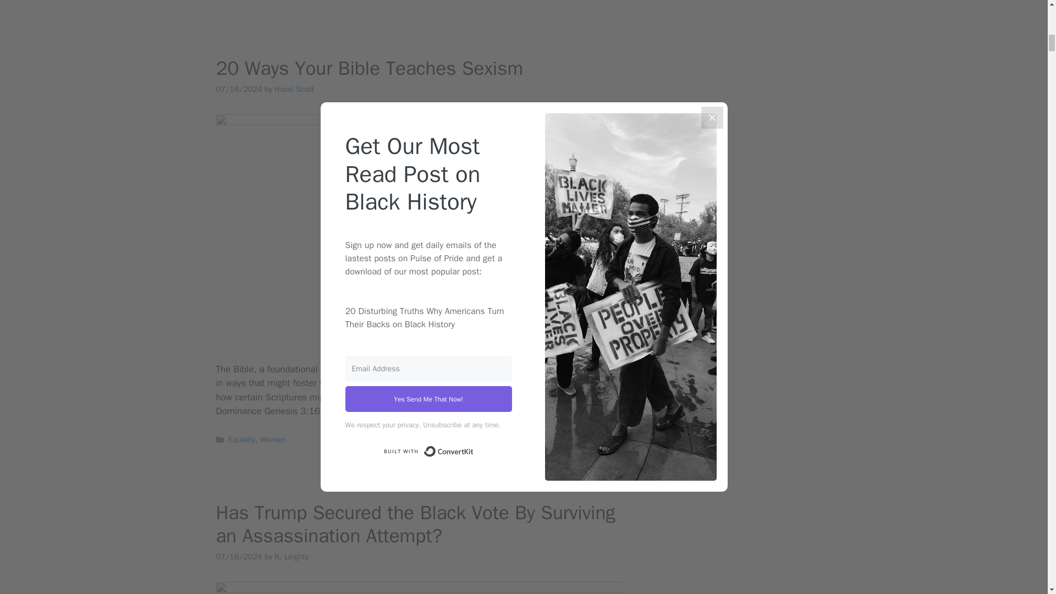 The width and height of the screenshot is (1056, 594). I want to click on View all posts by Hazel Scott, so click(294, 89).